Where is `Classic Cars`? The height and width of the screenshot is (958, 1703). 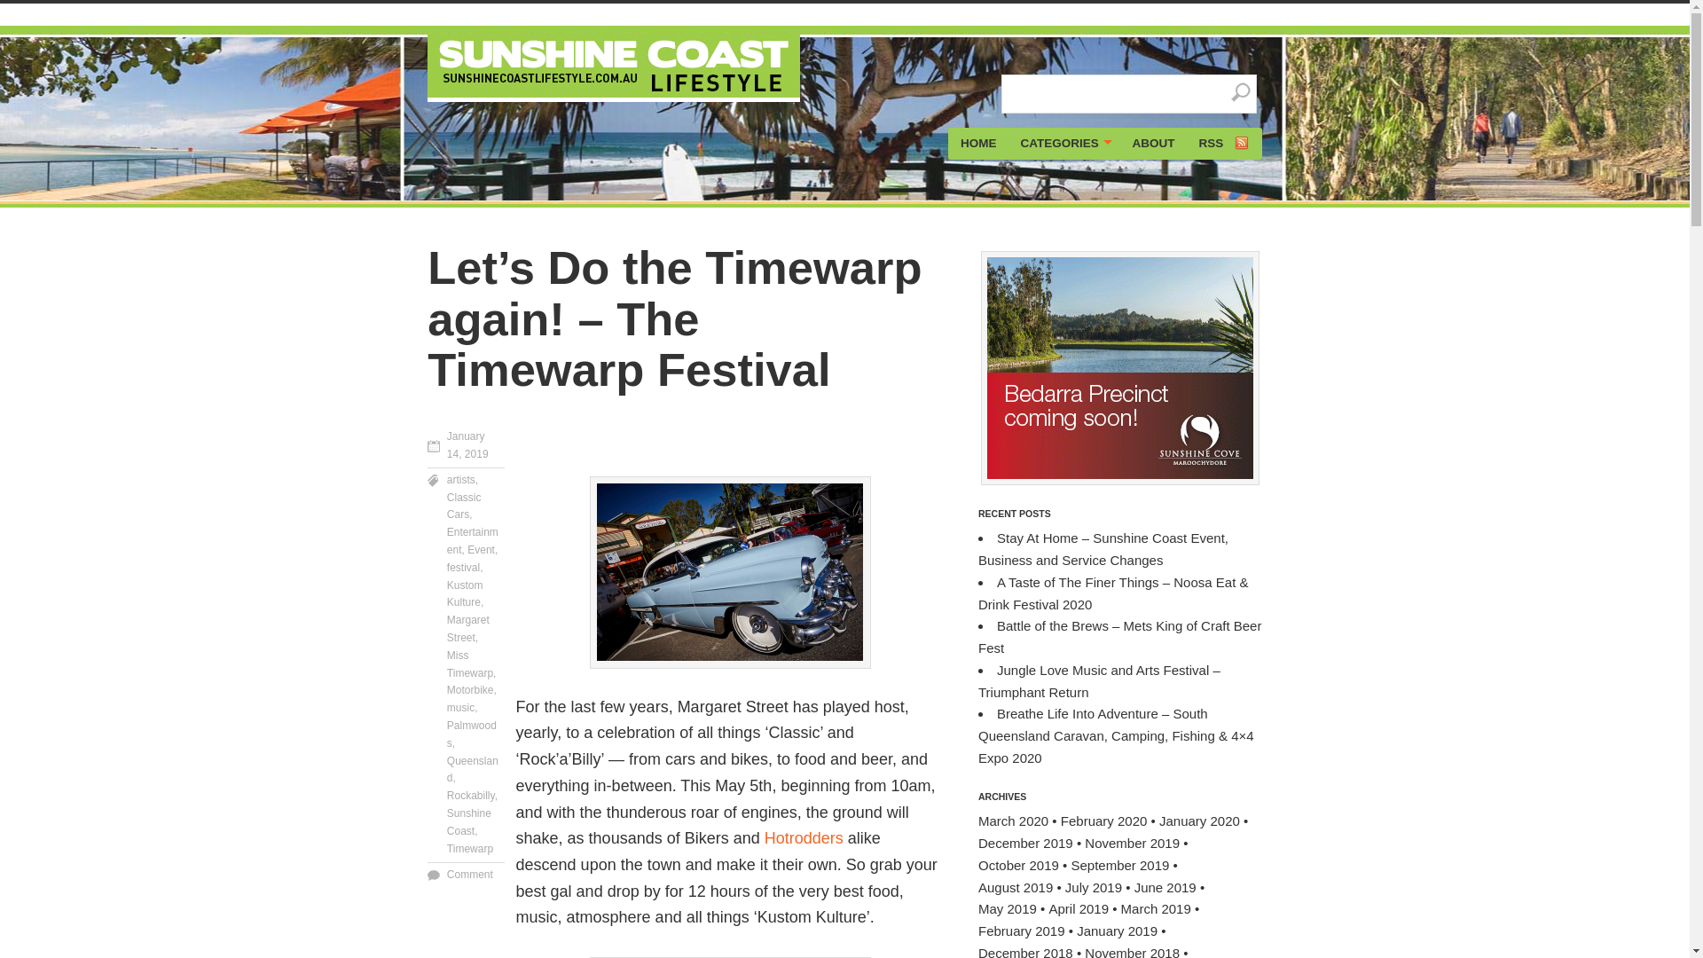 Classic Cars is located at coordinates (464, 506).